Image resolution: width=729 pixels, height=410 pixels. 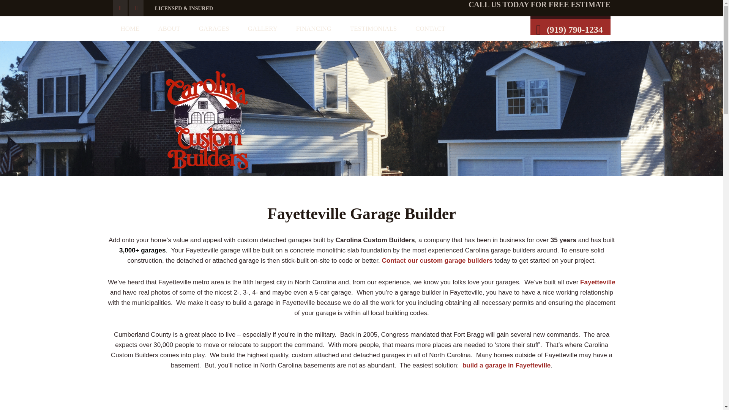 What do you see at coordinates (263, 29) in the screenshot?
I see `GALLERY` at bounding box center [263, 29].